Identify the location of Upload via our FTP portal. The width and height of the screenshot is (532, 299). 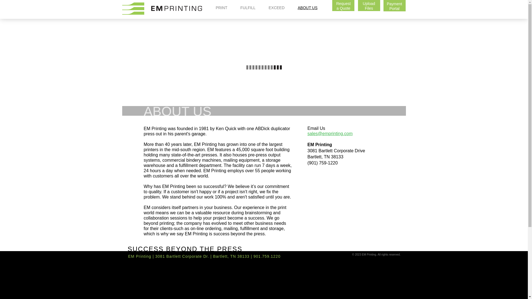
(395, 6).